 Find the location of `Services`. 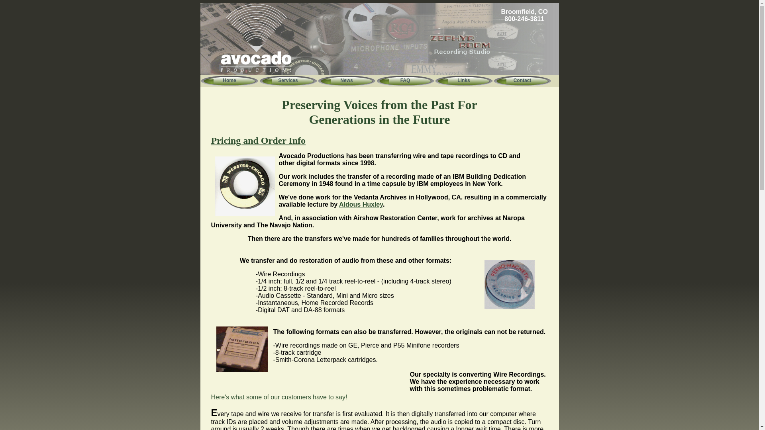

Services is located at coordinates (288, 80).